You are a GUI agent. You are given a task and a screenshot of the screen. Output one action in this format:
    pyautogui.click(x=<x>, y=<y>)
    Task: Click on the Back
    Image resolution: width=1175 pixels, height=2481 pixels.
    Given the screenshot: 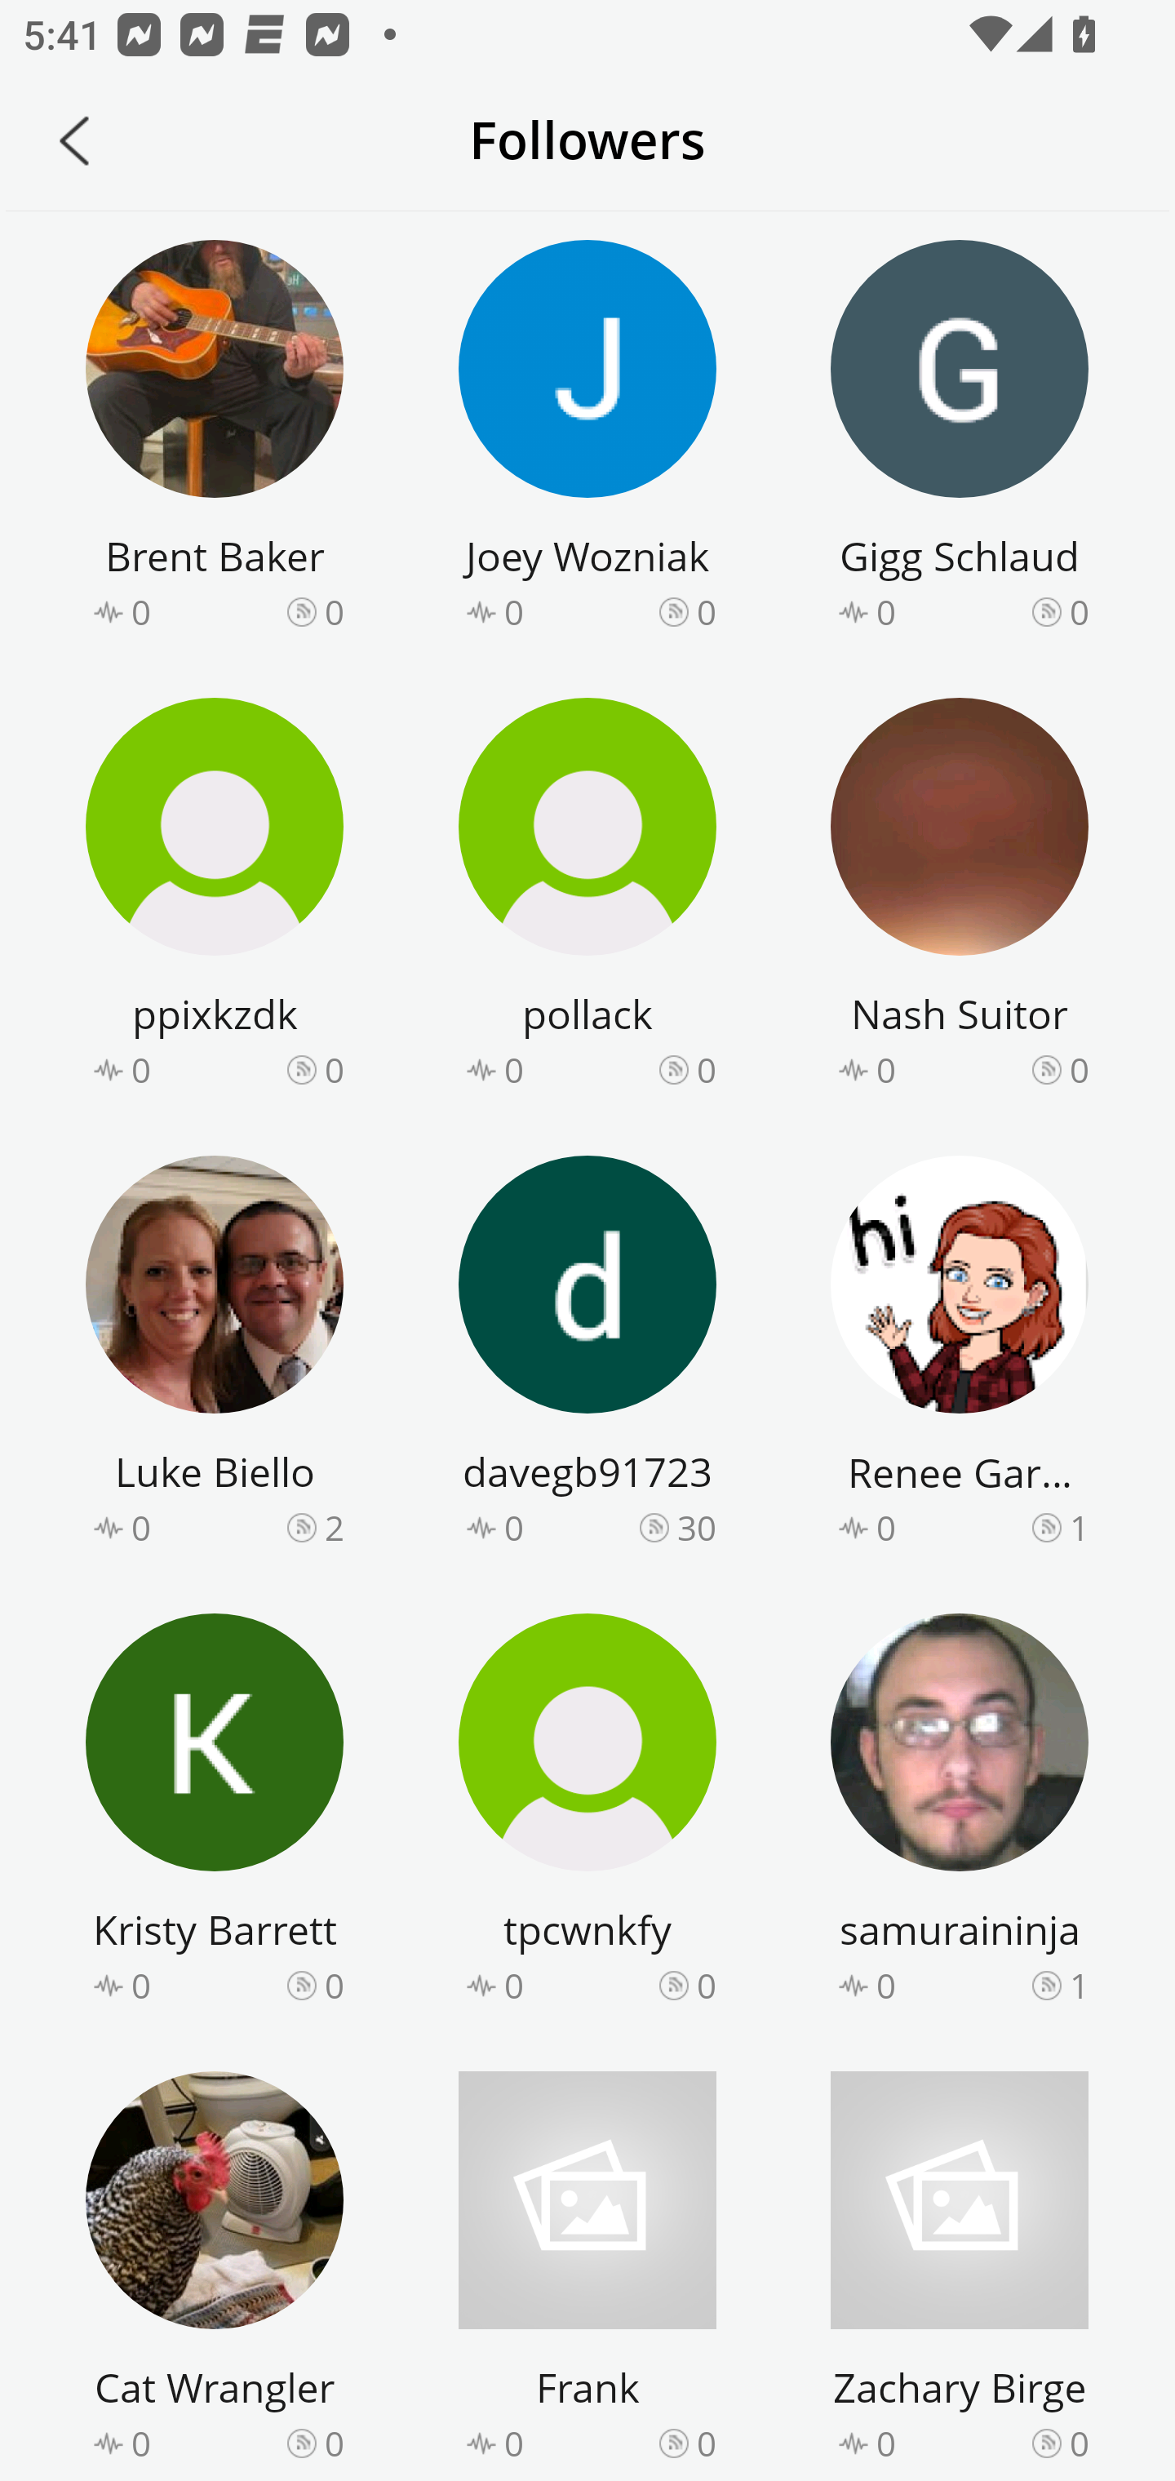 What is the action you would take?
    pyautogui.click(x=74, y=140)
    